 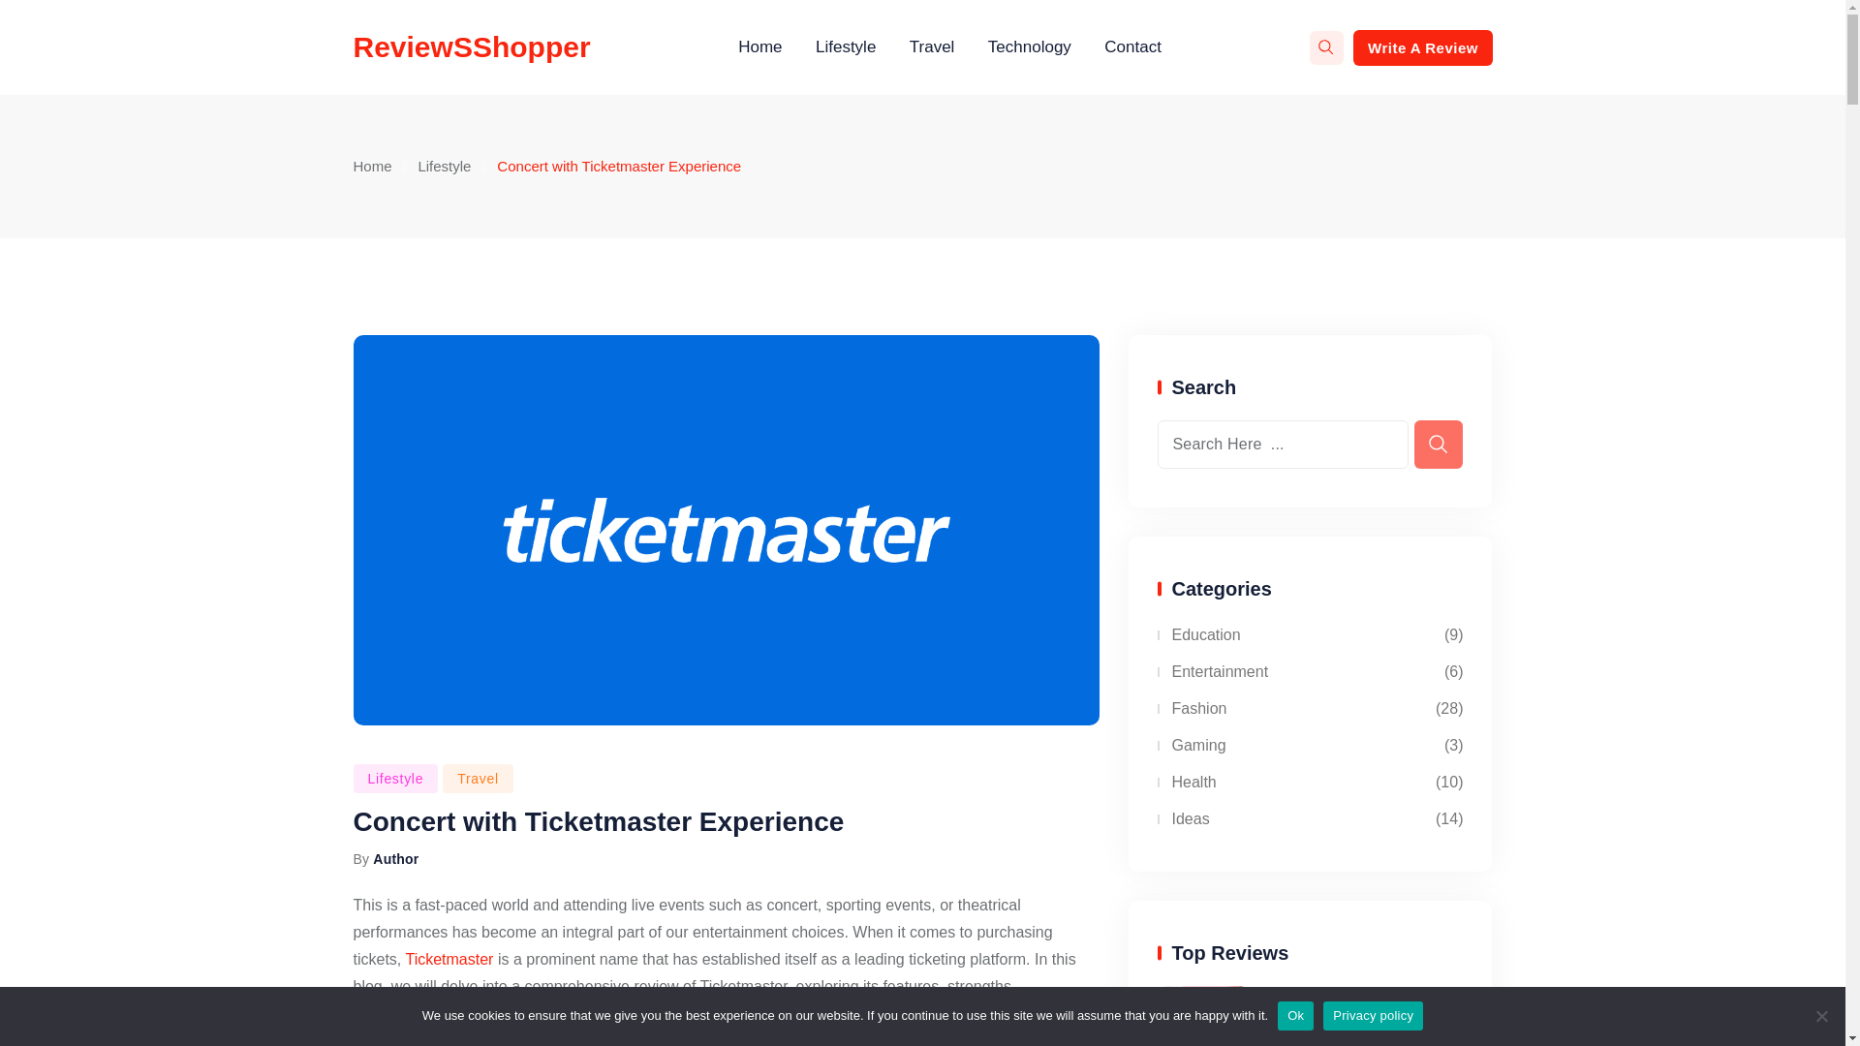 What do you see at coordinates (477, 779) in the screenshot?
I see `Travel` at bounding box center [477, 779].